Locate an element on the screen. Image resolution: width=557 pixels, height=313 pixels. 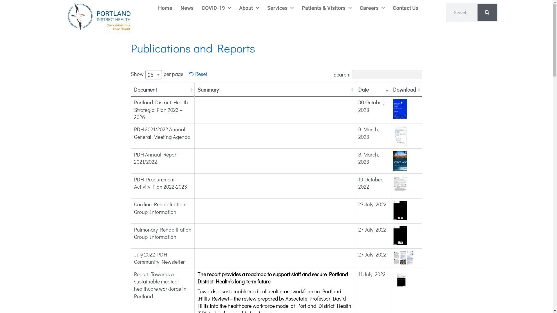
Services is located at coordinates (280, 8).